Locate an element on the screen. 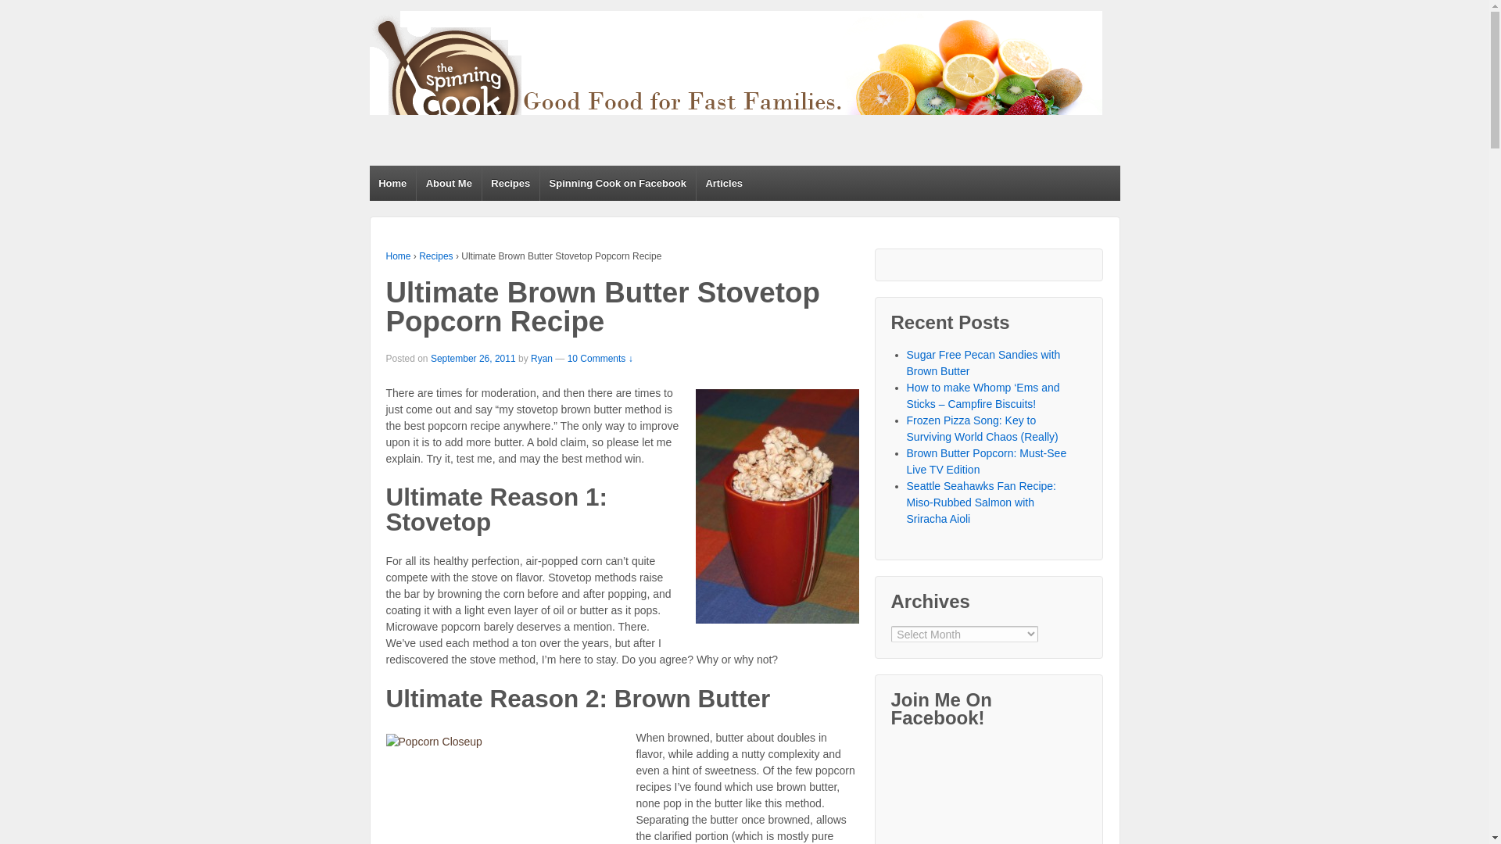  Recipes is located at coordinates (510, 183).